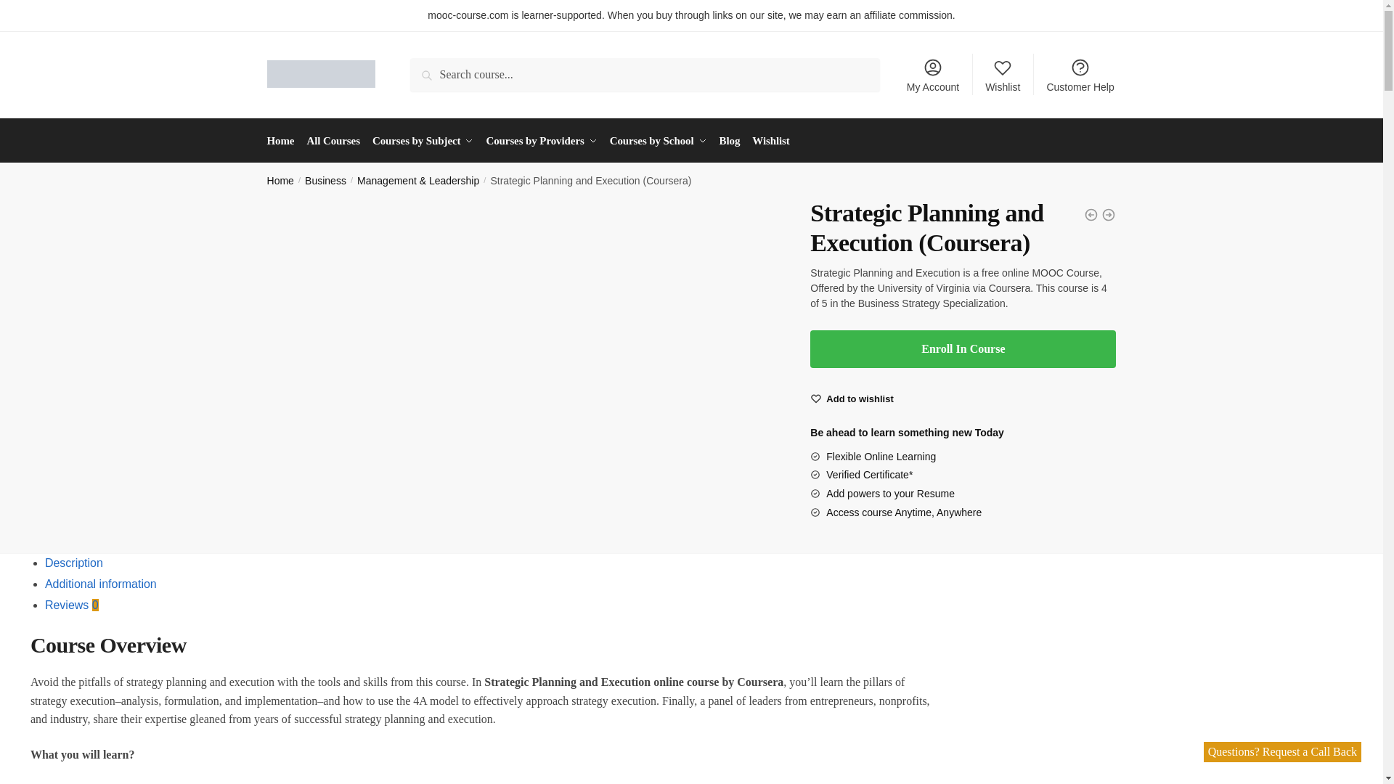 Image resolution: width=1394 pixels, height=784 pixels. I want to click on All Courses, so click(333, 141).